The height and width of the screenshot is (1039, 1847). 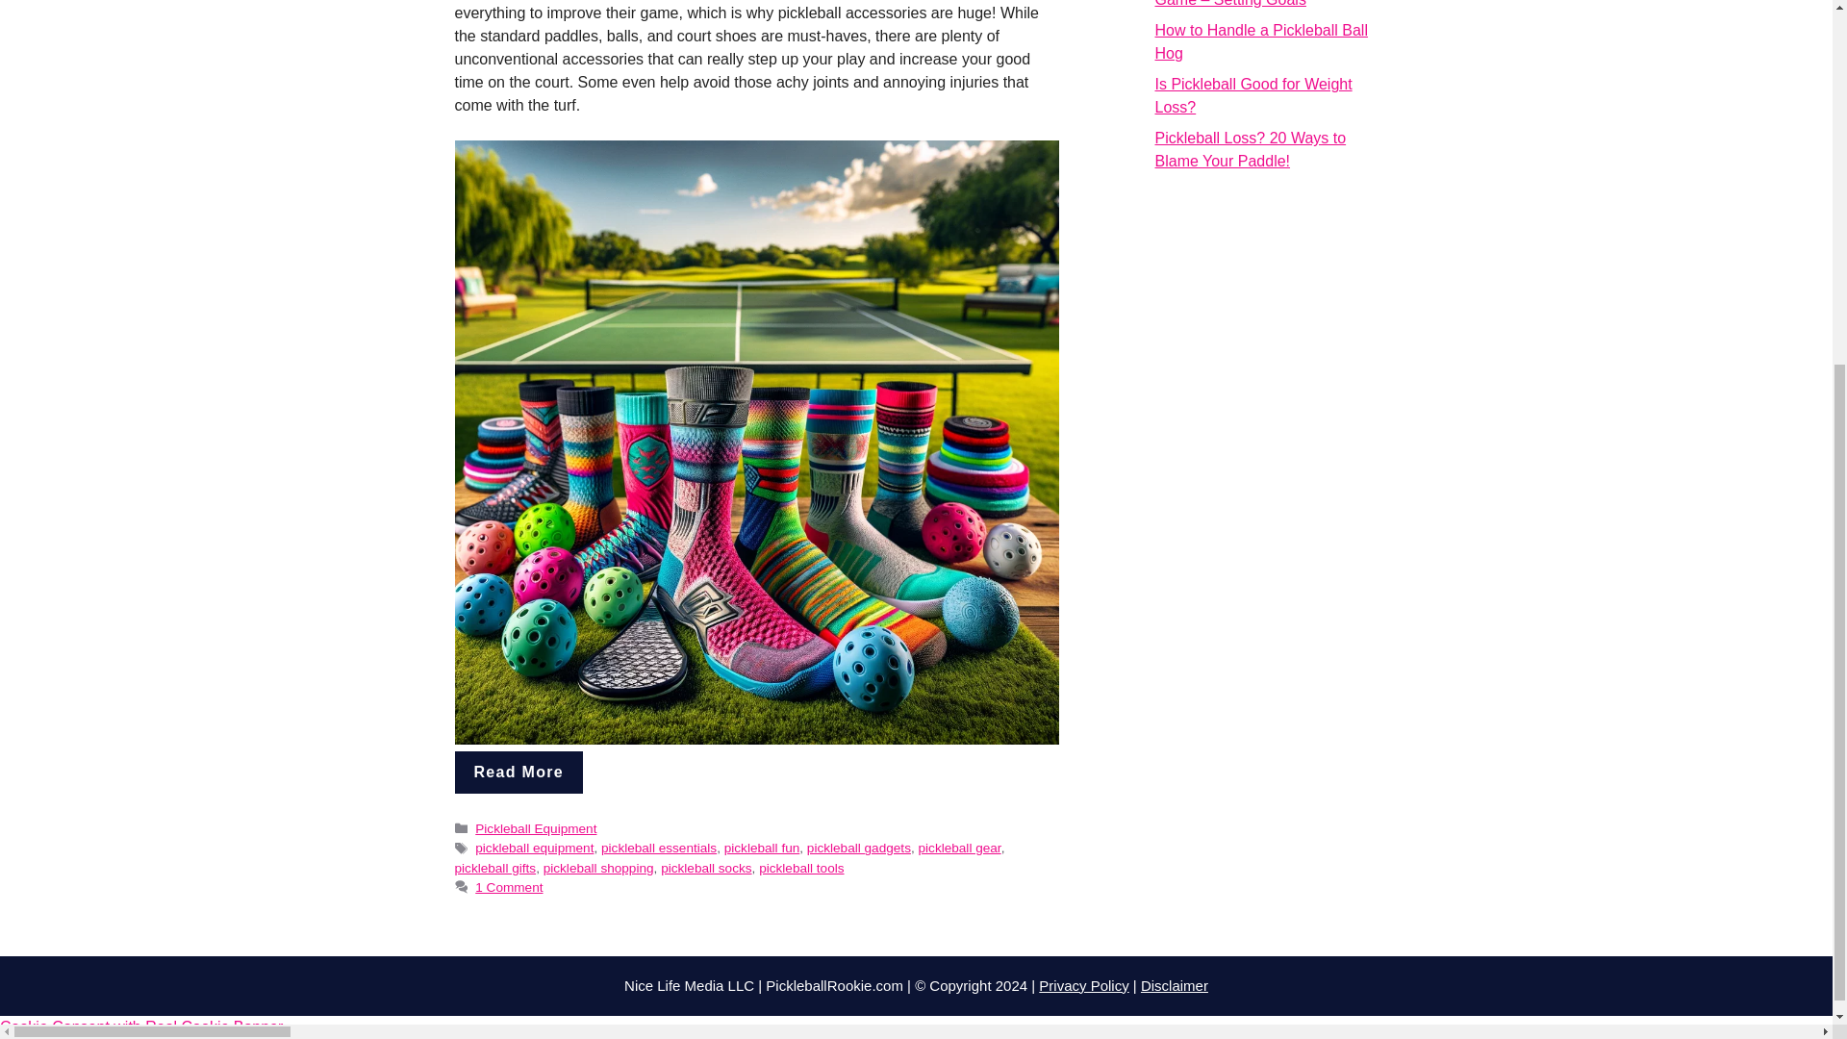 I want to click on How to Handle a Pickleball Ball Hog, so click(x=1260, y=40).